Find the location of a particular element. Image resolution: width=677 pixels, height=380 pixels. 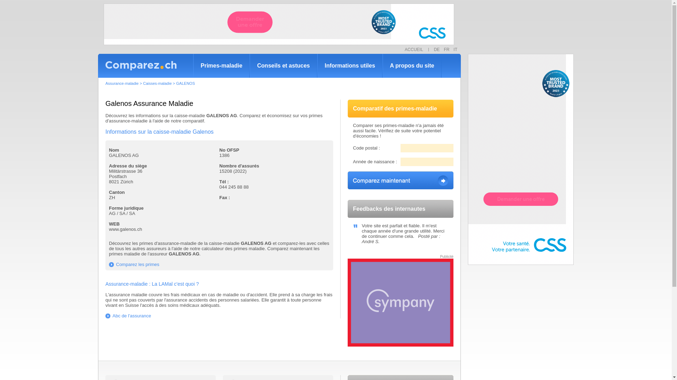

FR is located at coordinates (448, 50).